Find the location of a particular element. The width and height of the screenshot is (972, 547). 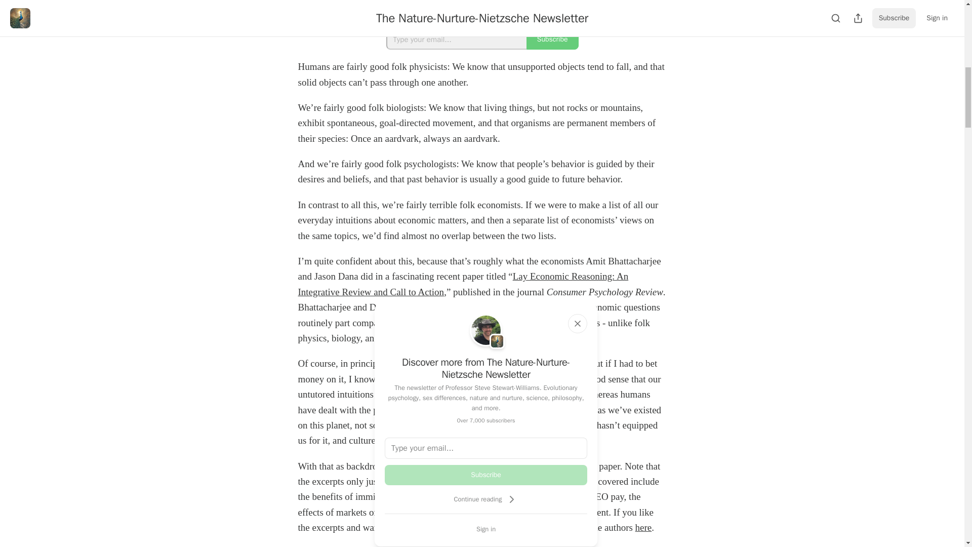

Subscribe is located at coordinates (552, 40).